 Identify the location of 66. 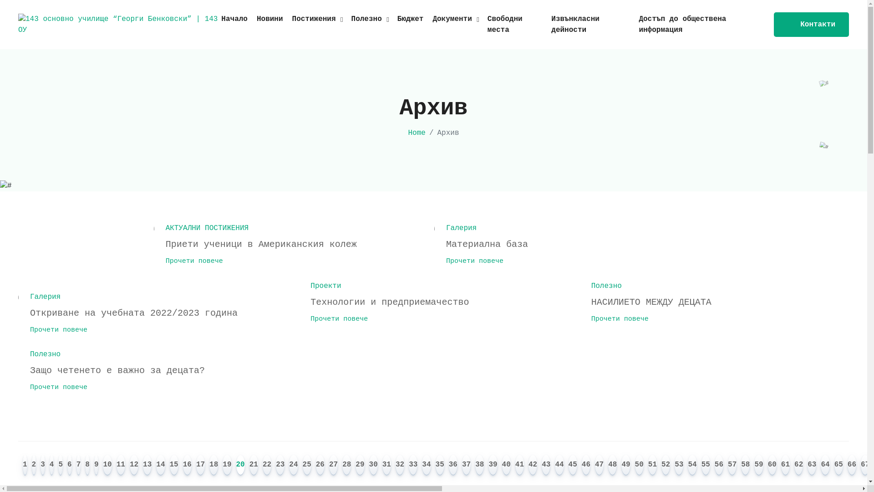
(852, 466).